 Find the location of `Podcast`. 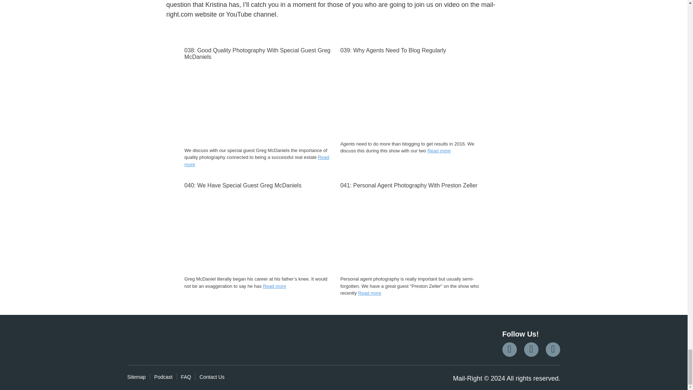

Podcast is located at coordinates (163, 377).